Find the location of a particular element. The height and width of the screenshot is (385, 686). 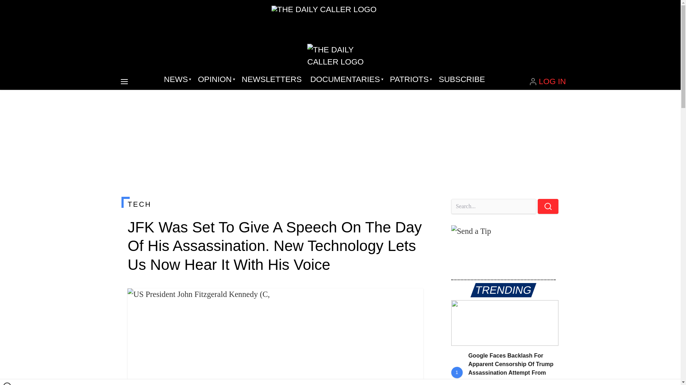

NEWSLETTERS is located at coordinates (272, 79).